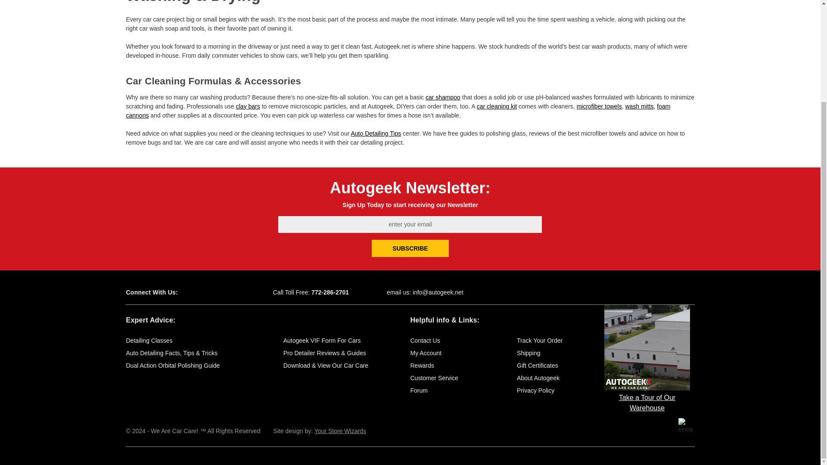  What do you see at coordinates (215, 292) in the screenshot?
I see `Youtube` at bounding box center [215, 292].